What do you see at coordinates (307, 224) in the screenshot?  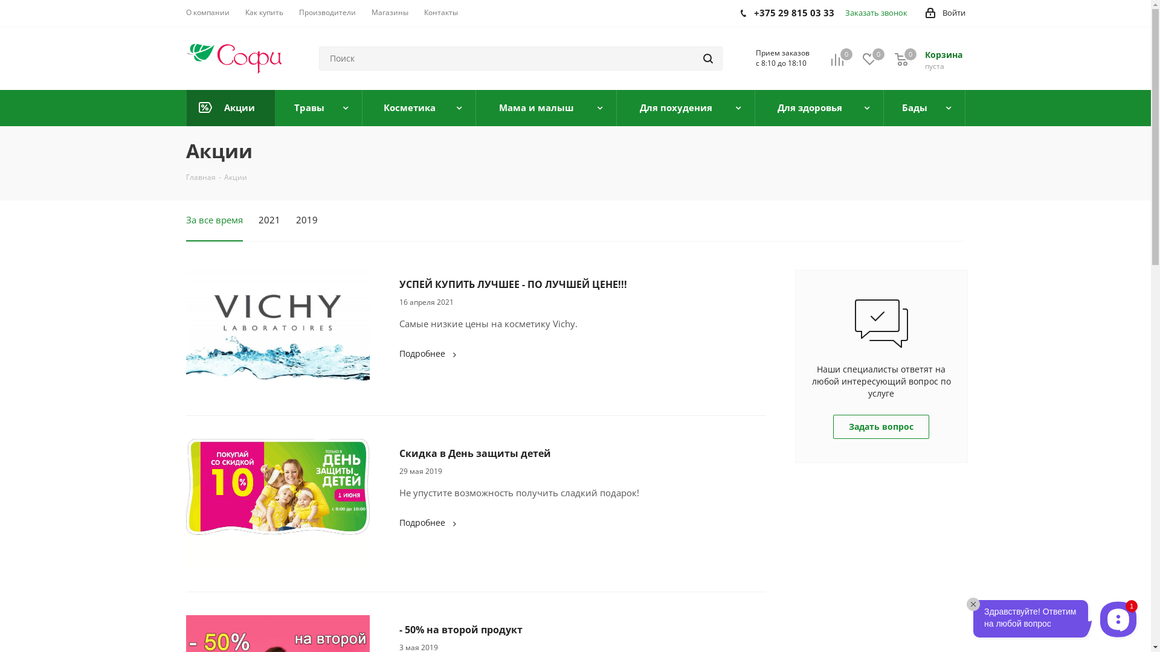 I see `2019` at bounding box center [307, 224].